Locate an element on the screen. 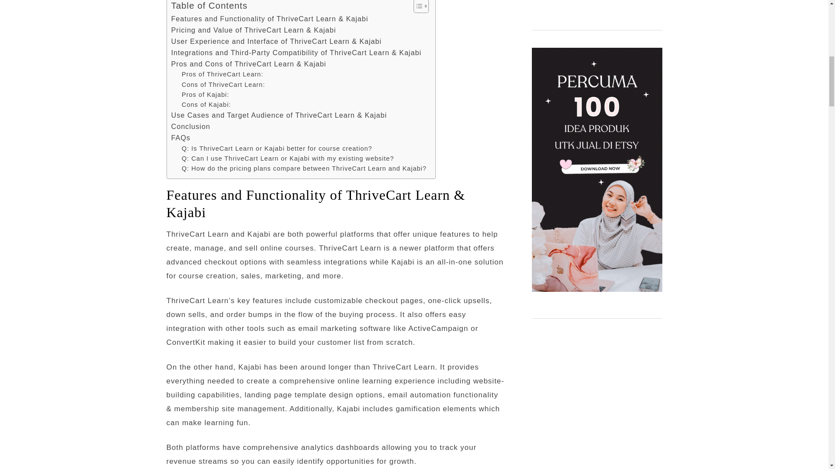 Image resolution: width=835 pixels, height=469 pixels. Cons of Kajabi: is located at coordinates (206, 105).